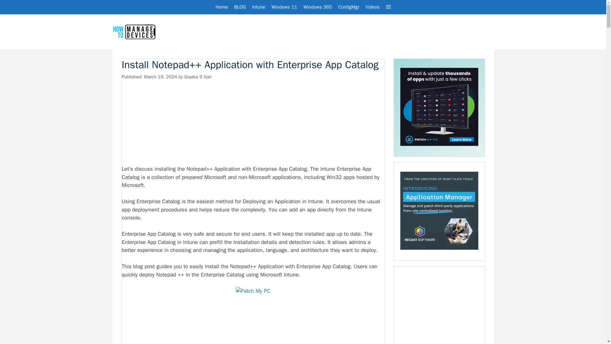  Describe the element at coordinates (240, 7) in the screenshot. I see `BLOG` at that location.